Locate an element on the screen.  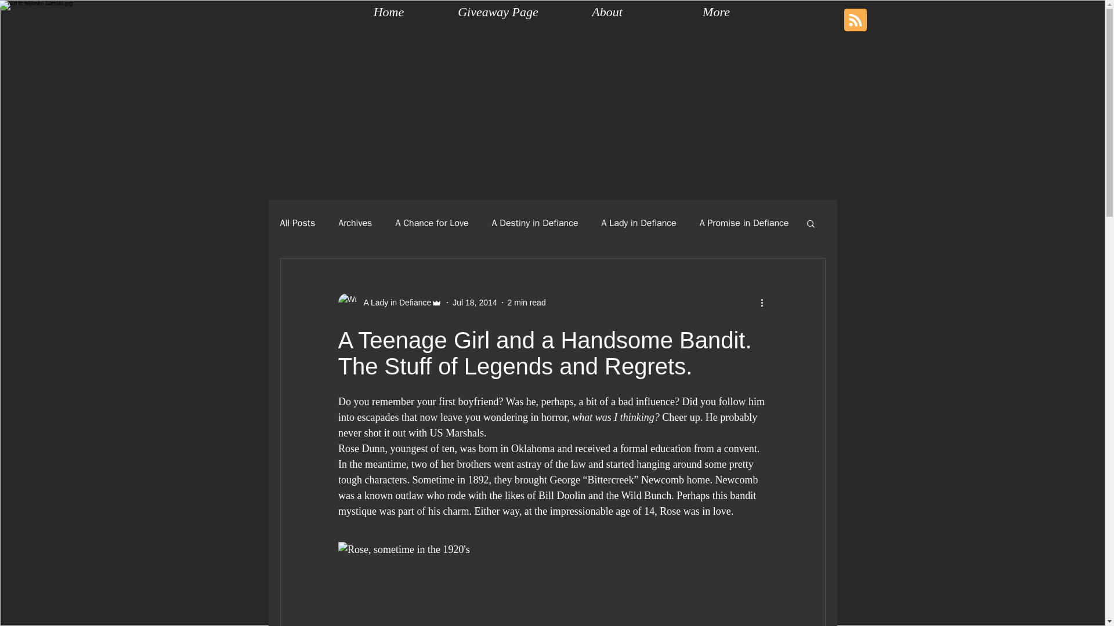
Home is located at coordinates (389, 12).